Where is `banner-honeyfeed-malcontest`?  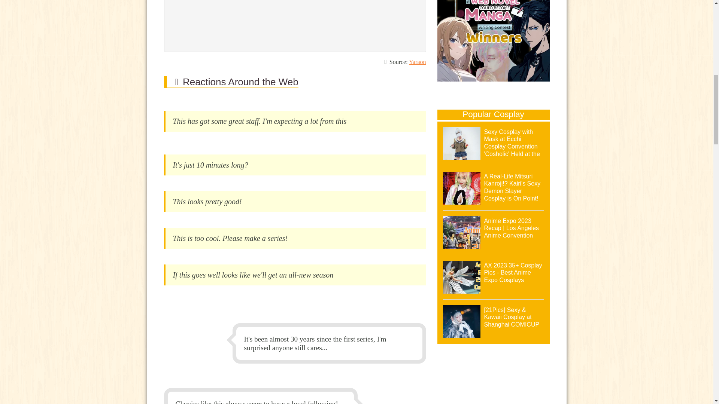
banner-honeyfeed-malcontest is located at coordinates (494, 42).